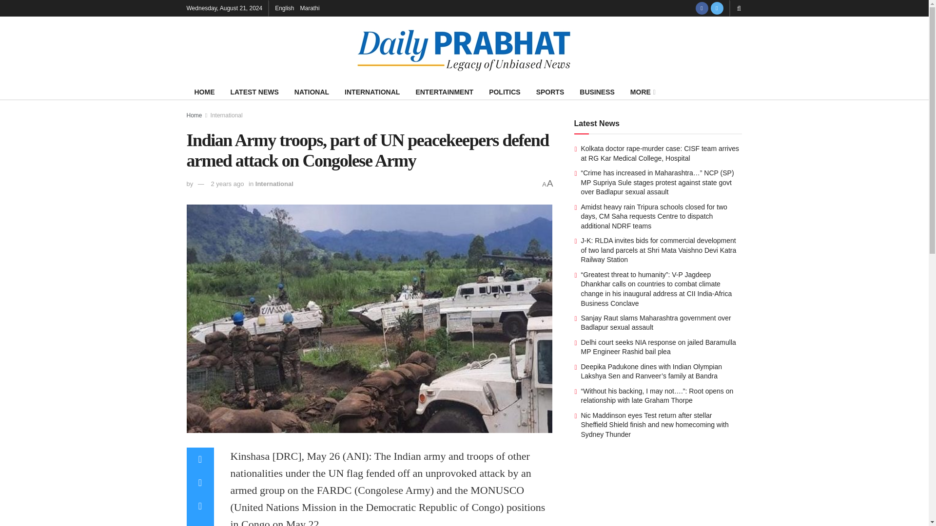 This screenshot has width=936, height=526. Describe the element at coordinates (505, 92) in the screenshot. I see `POLITICS` at that location.